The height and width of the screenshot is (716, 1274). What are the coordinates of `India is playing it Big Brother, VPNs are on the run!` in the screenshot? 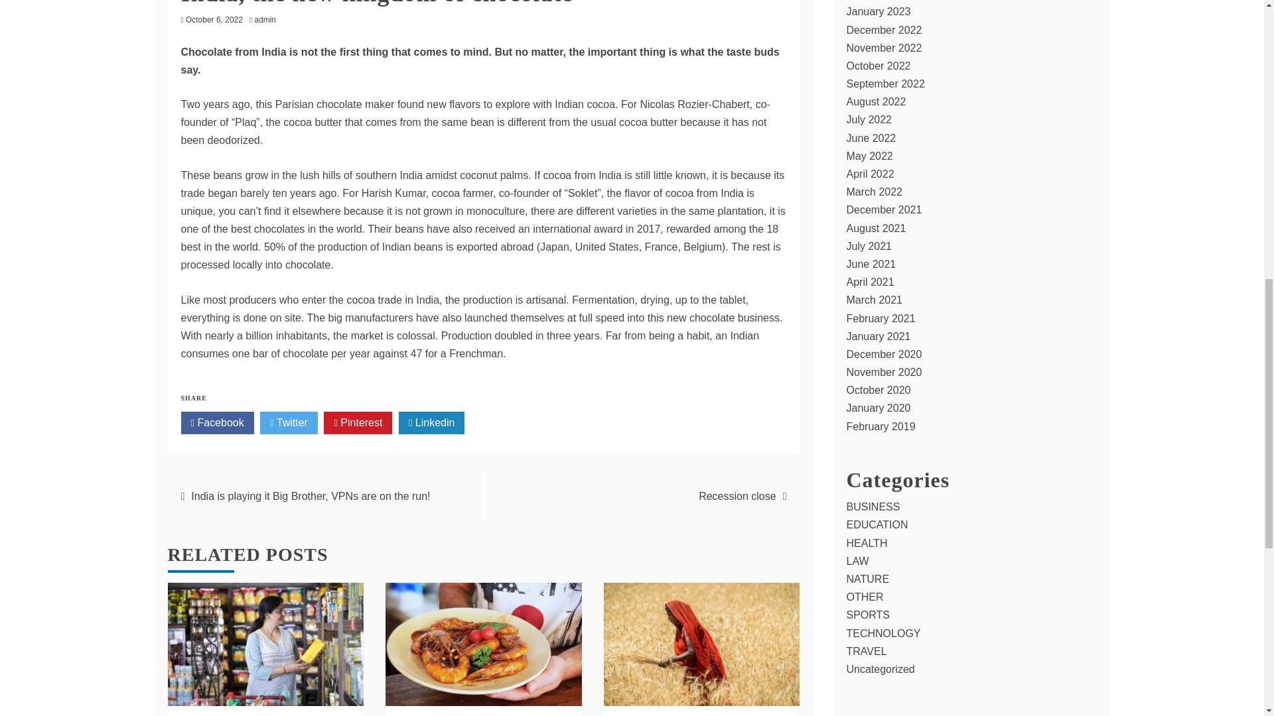 It's located at (311, 496).